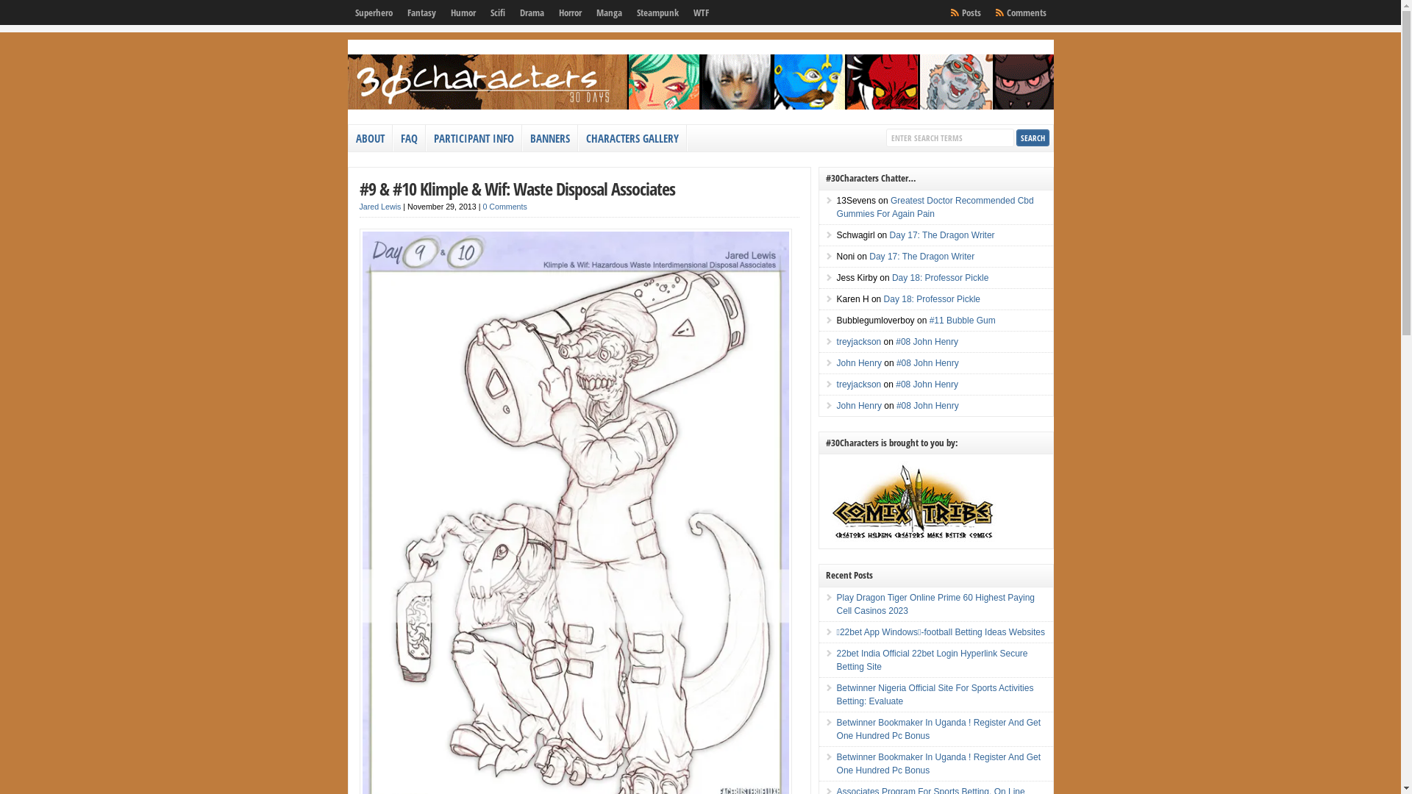  Describe the element at coordinates (859, 342) in the screenshot. I see `treyjackson` at that location.